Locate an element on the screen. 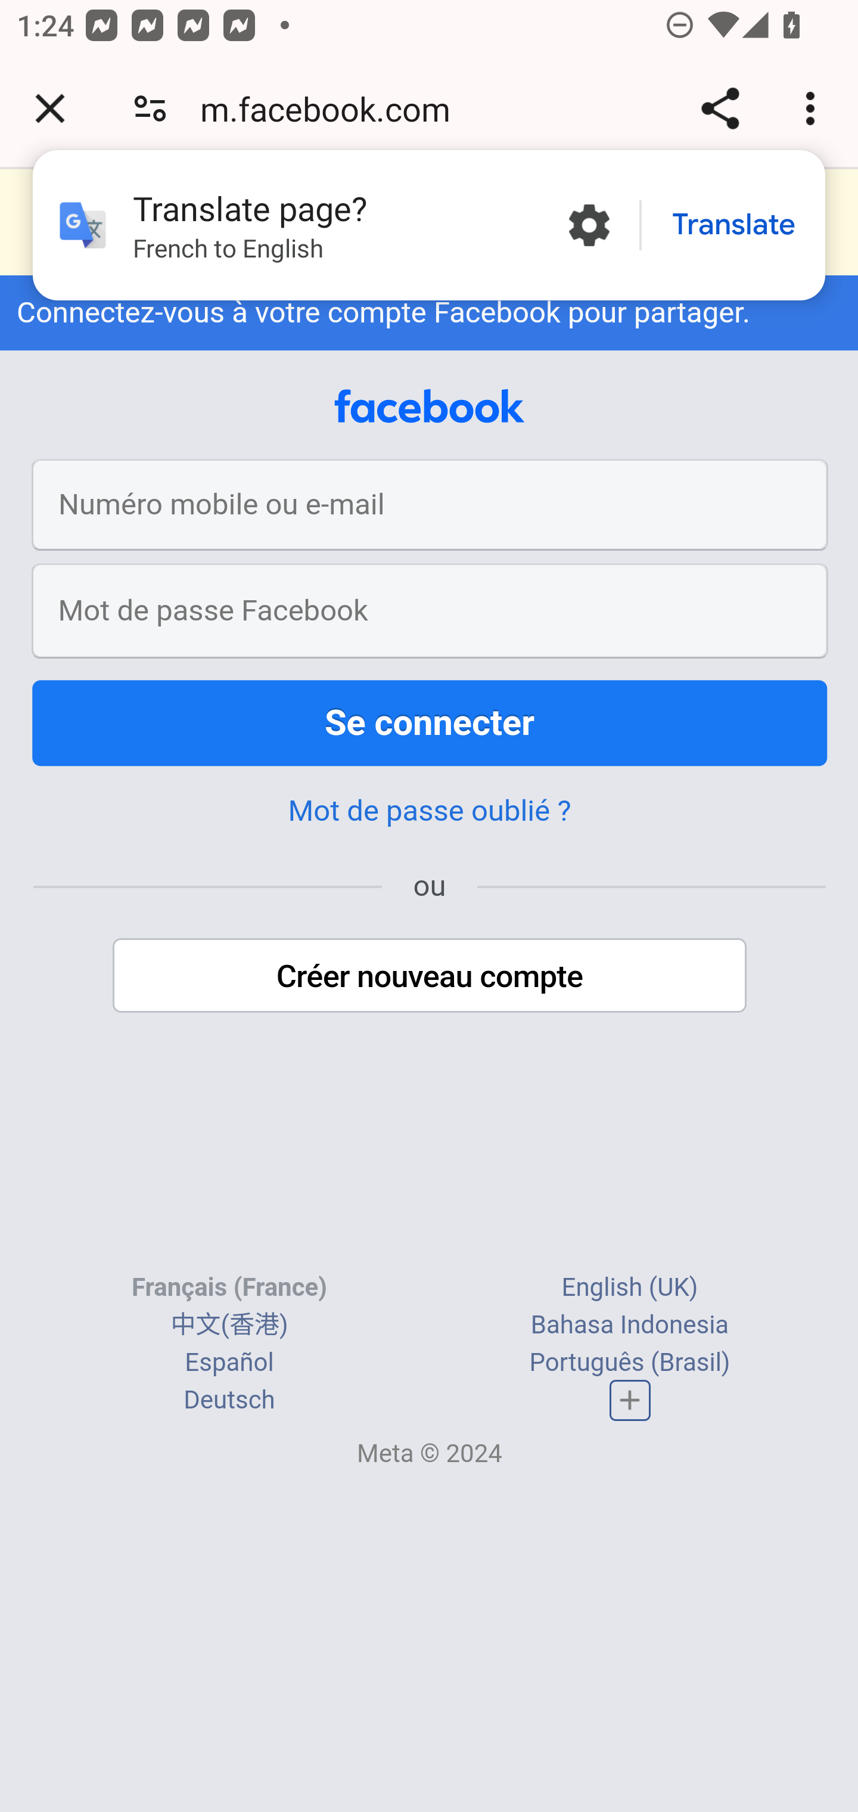 This screenshot has height=1812, width=858. Se connecter is located at coordinates (430, 722).